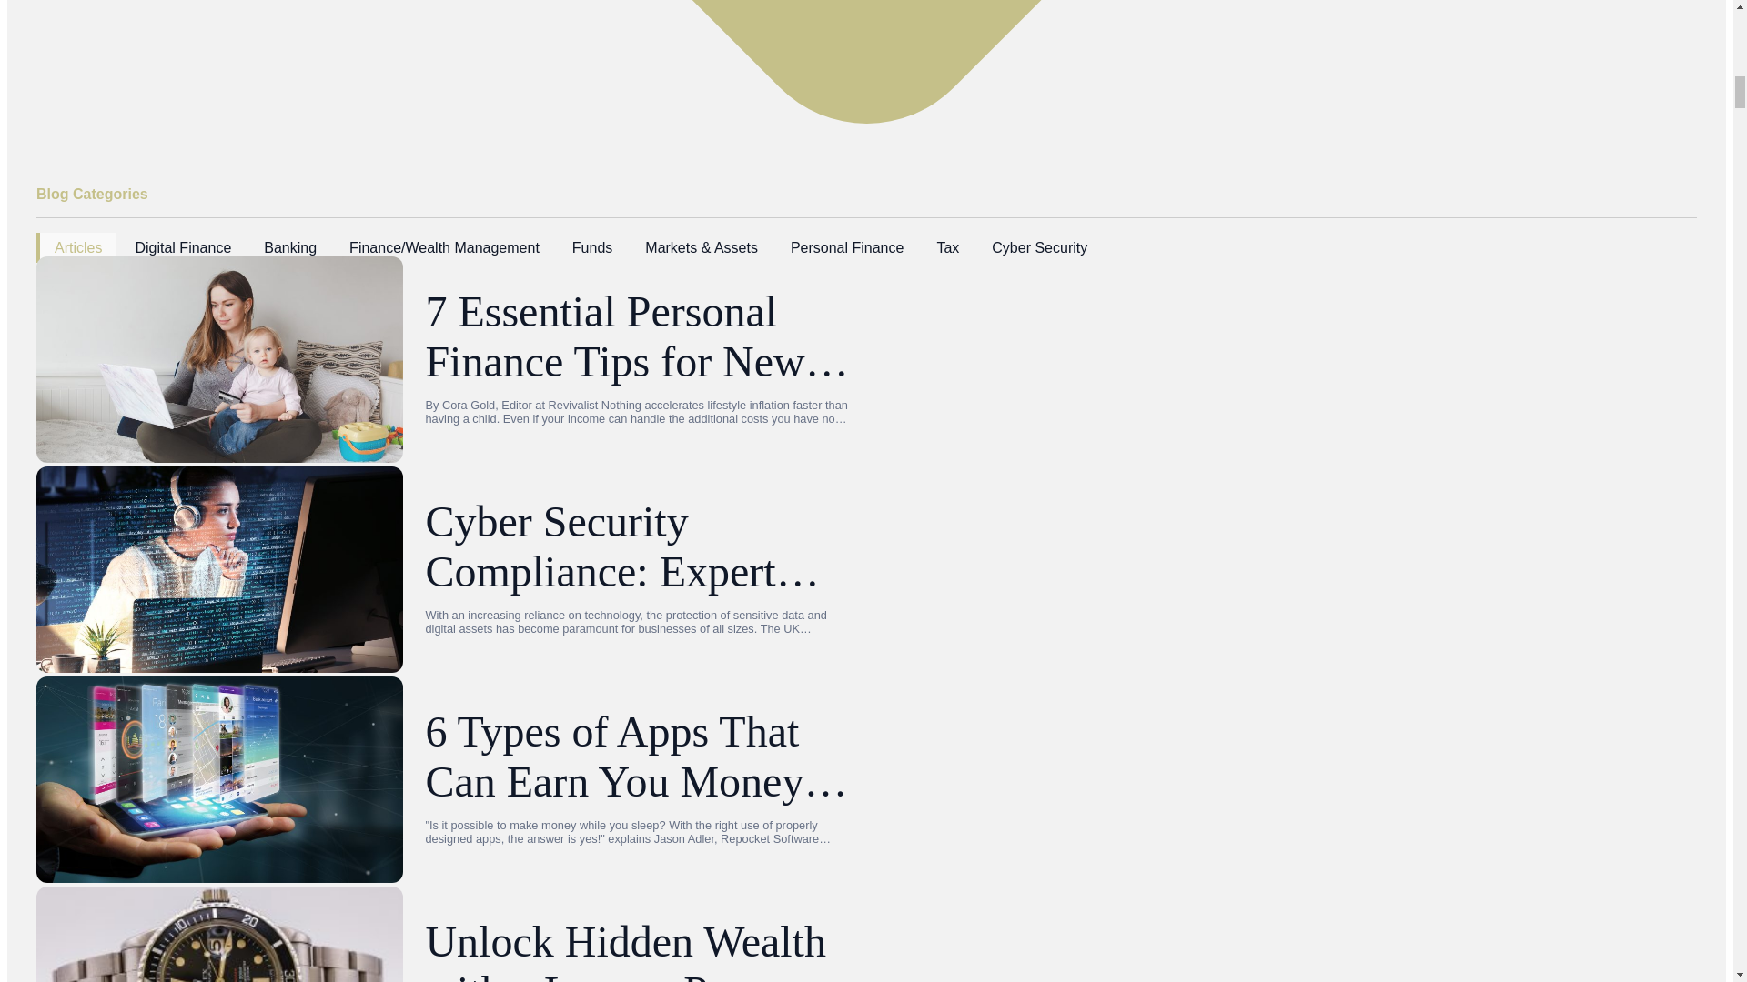 The height and width of the screenshot is (982, 1747). I want to click on 6 Types of Apps That Can Earn You Money While You Sleep, so click(638, 756).